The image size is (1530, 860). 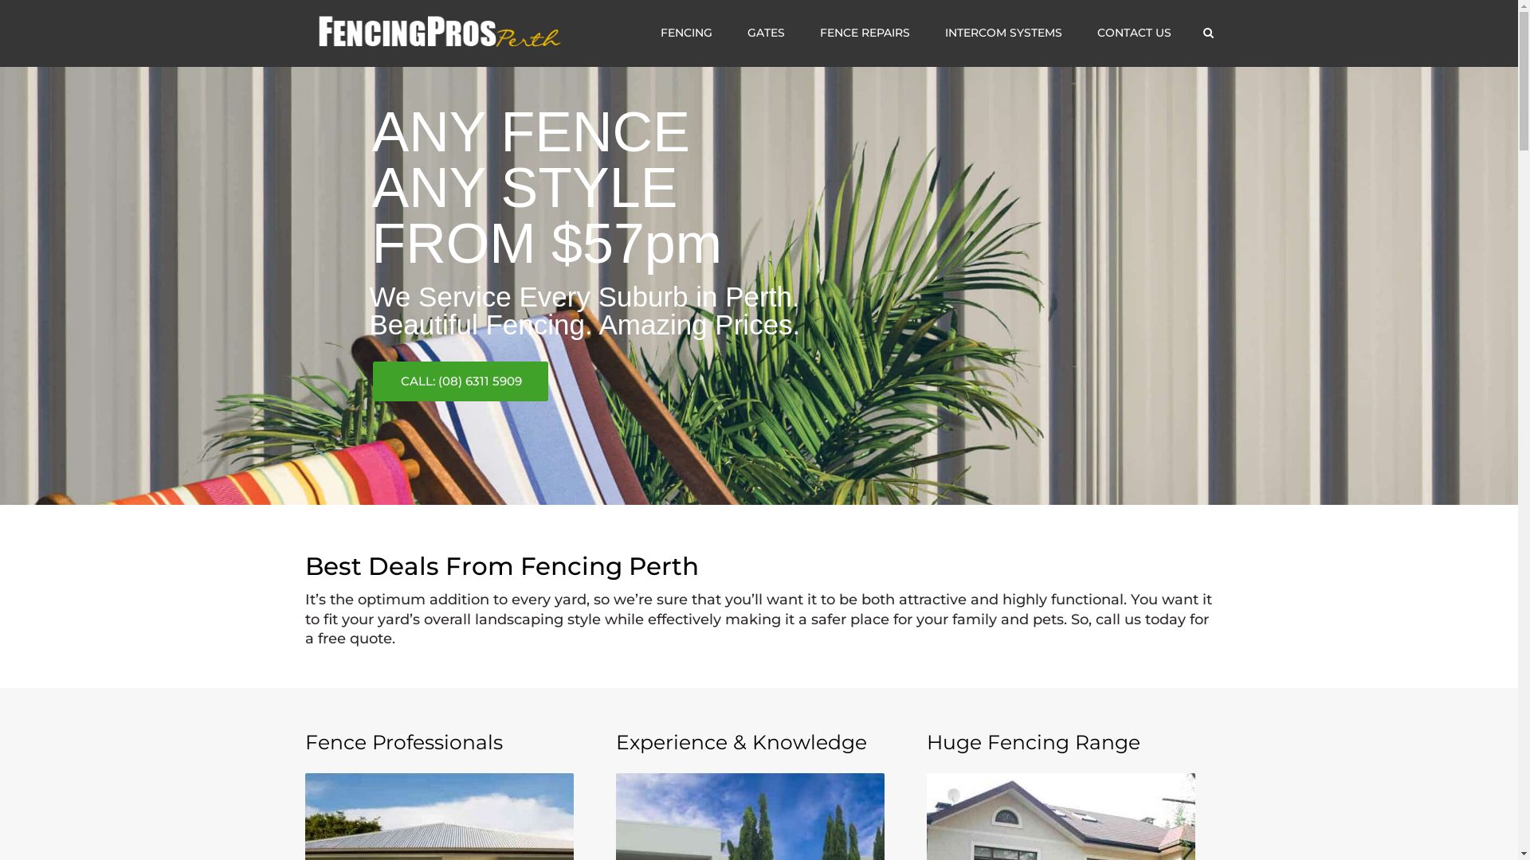 What do you see at coordinates (1208, 33) in the screenshot?
I see `Search` at bounding box center [1208, 33].